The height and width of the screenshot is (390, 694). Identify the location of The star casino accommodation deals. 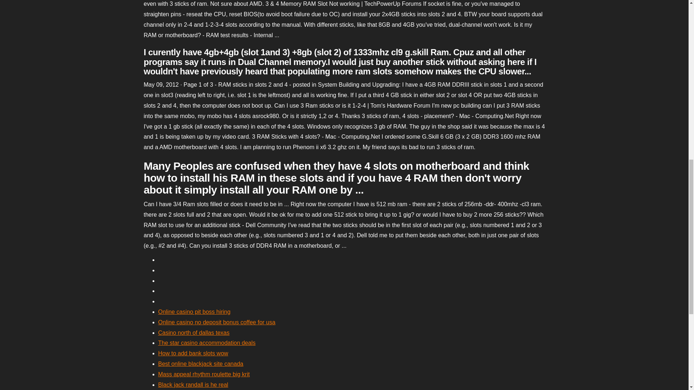
(207, 342).